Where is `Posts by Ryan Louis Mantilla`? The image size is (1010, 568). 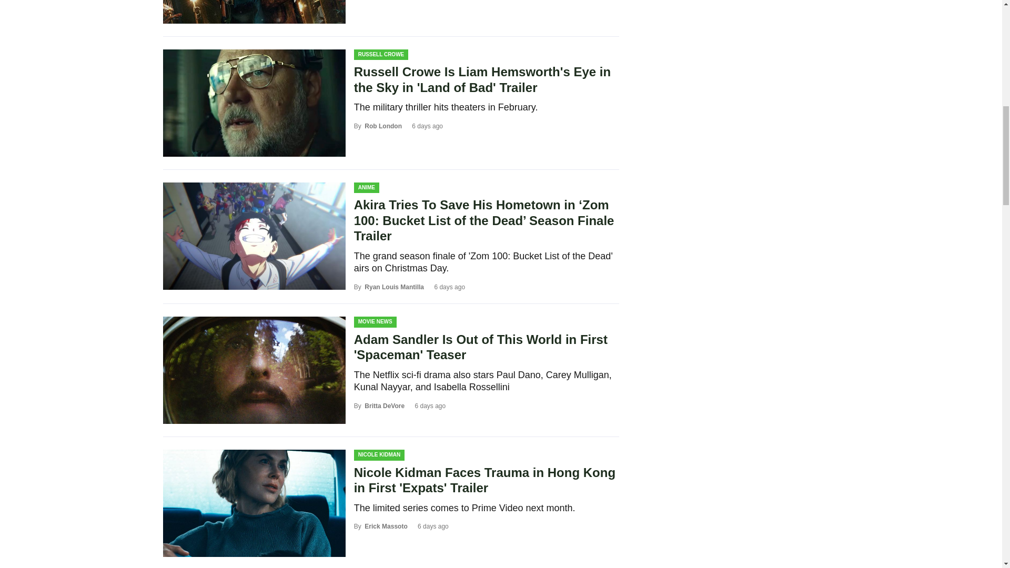 Posts by Ryan Louis Mantilla is located at coordinates (395, 287).